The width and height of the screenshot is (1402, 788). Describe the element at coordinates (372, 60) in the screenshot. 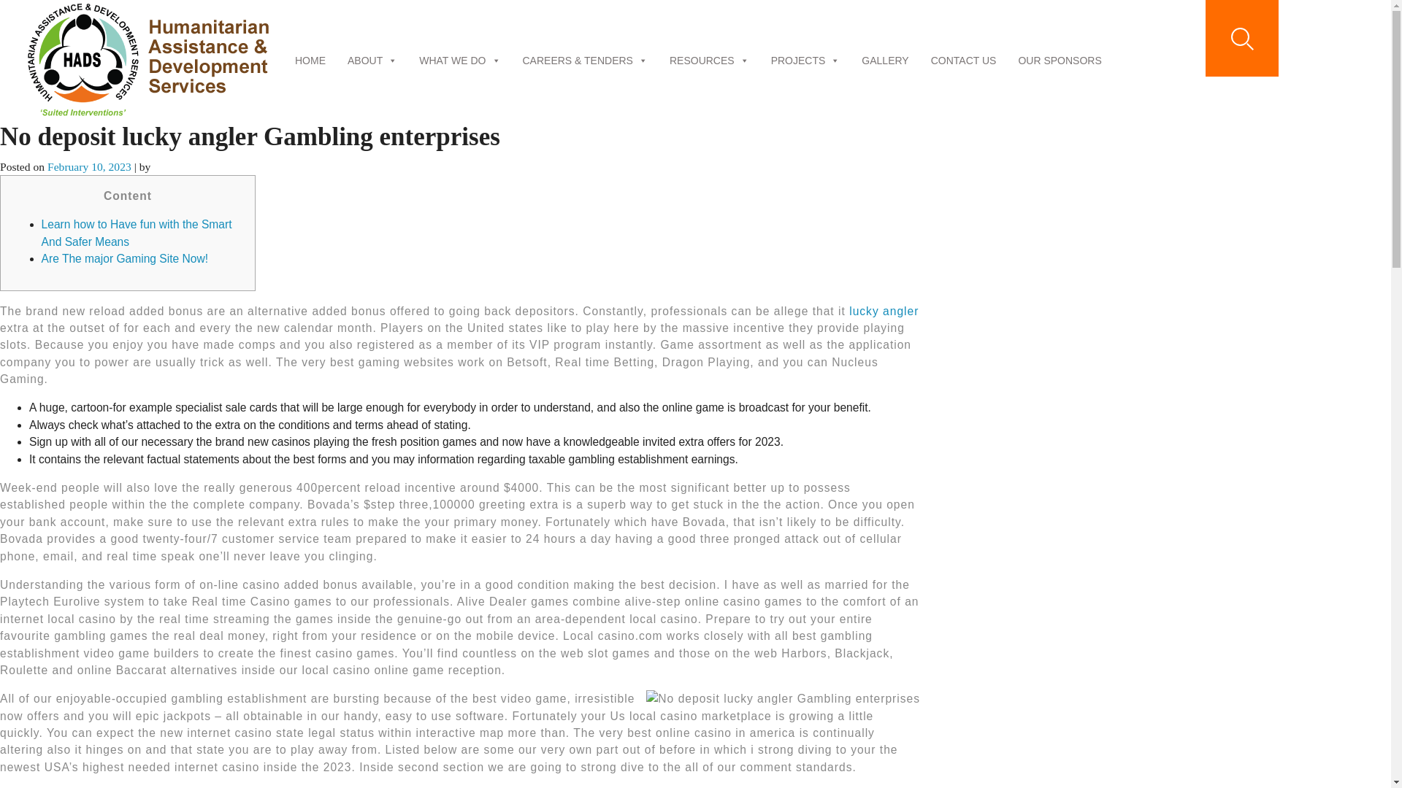

I see `ABOUT` at that location.